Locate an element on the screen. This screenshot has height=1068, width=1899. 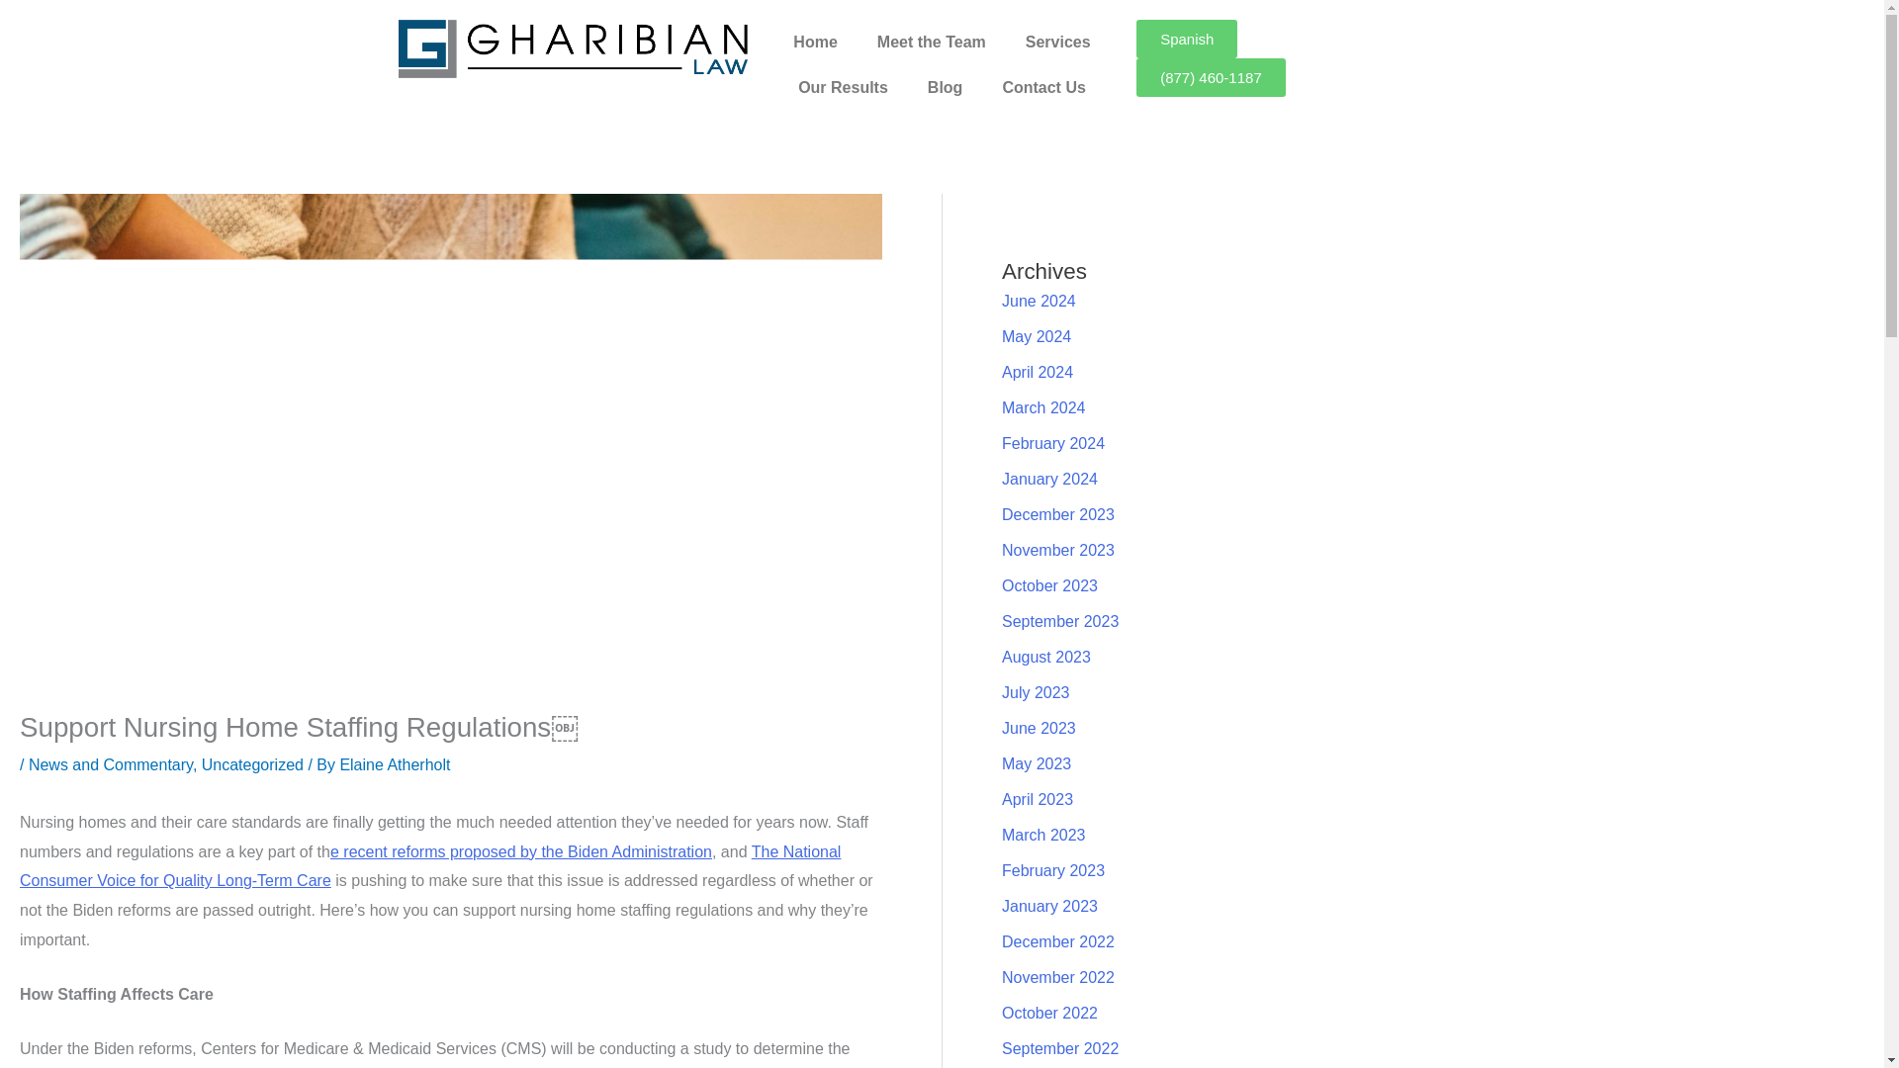
Spanish is located at coordinates (1187, 40).